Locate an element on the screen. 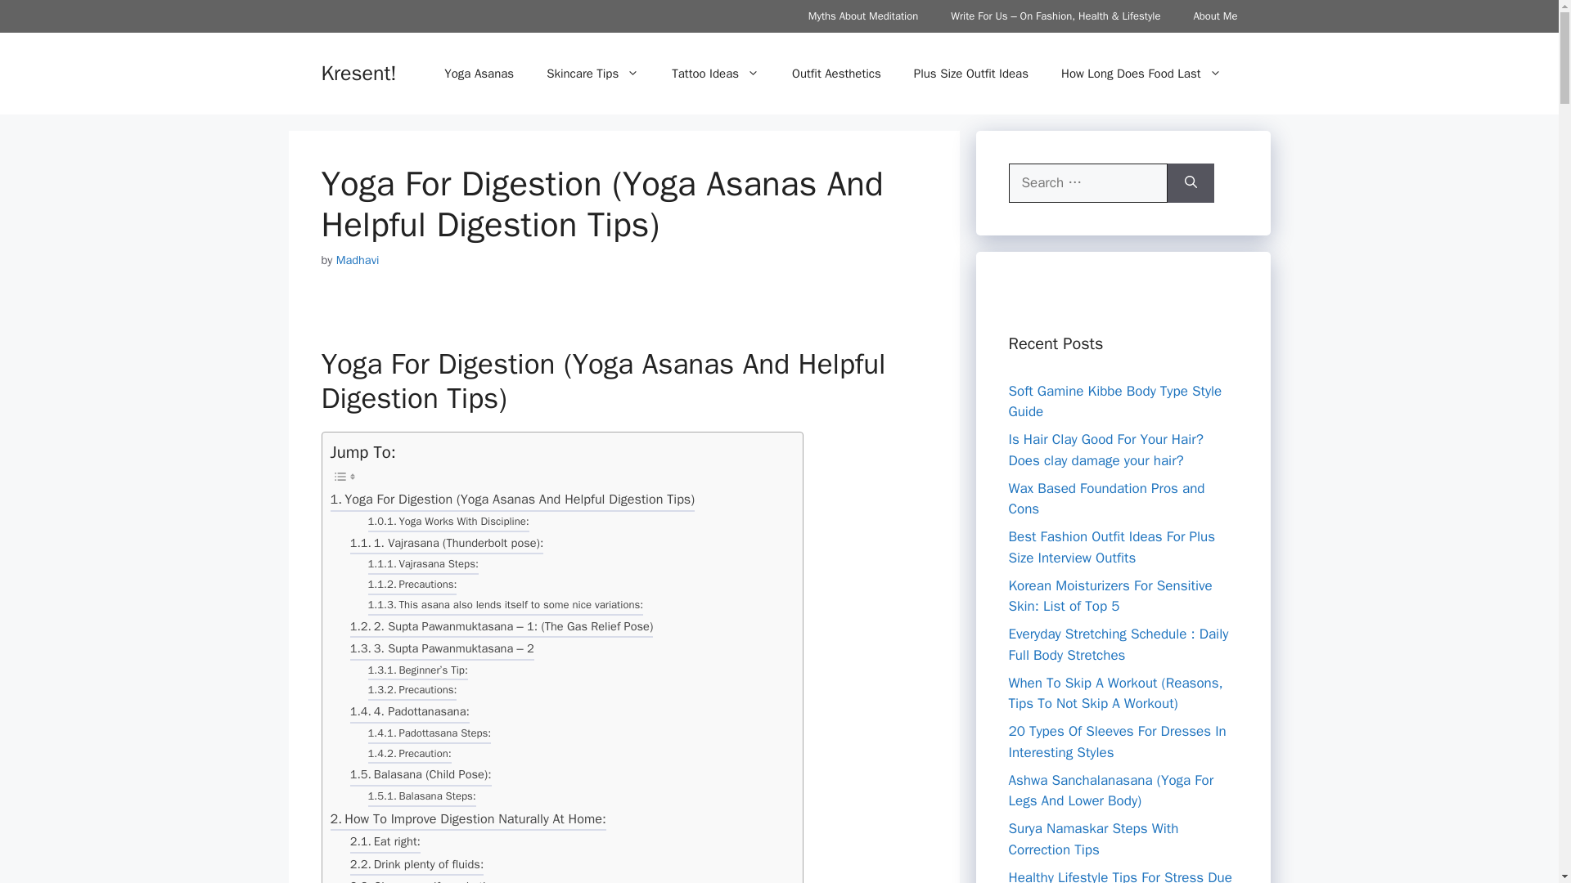 This screenshot has height=883, width=1571. Drink plenty of fluids: is located at coordinates (417, 867).